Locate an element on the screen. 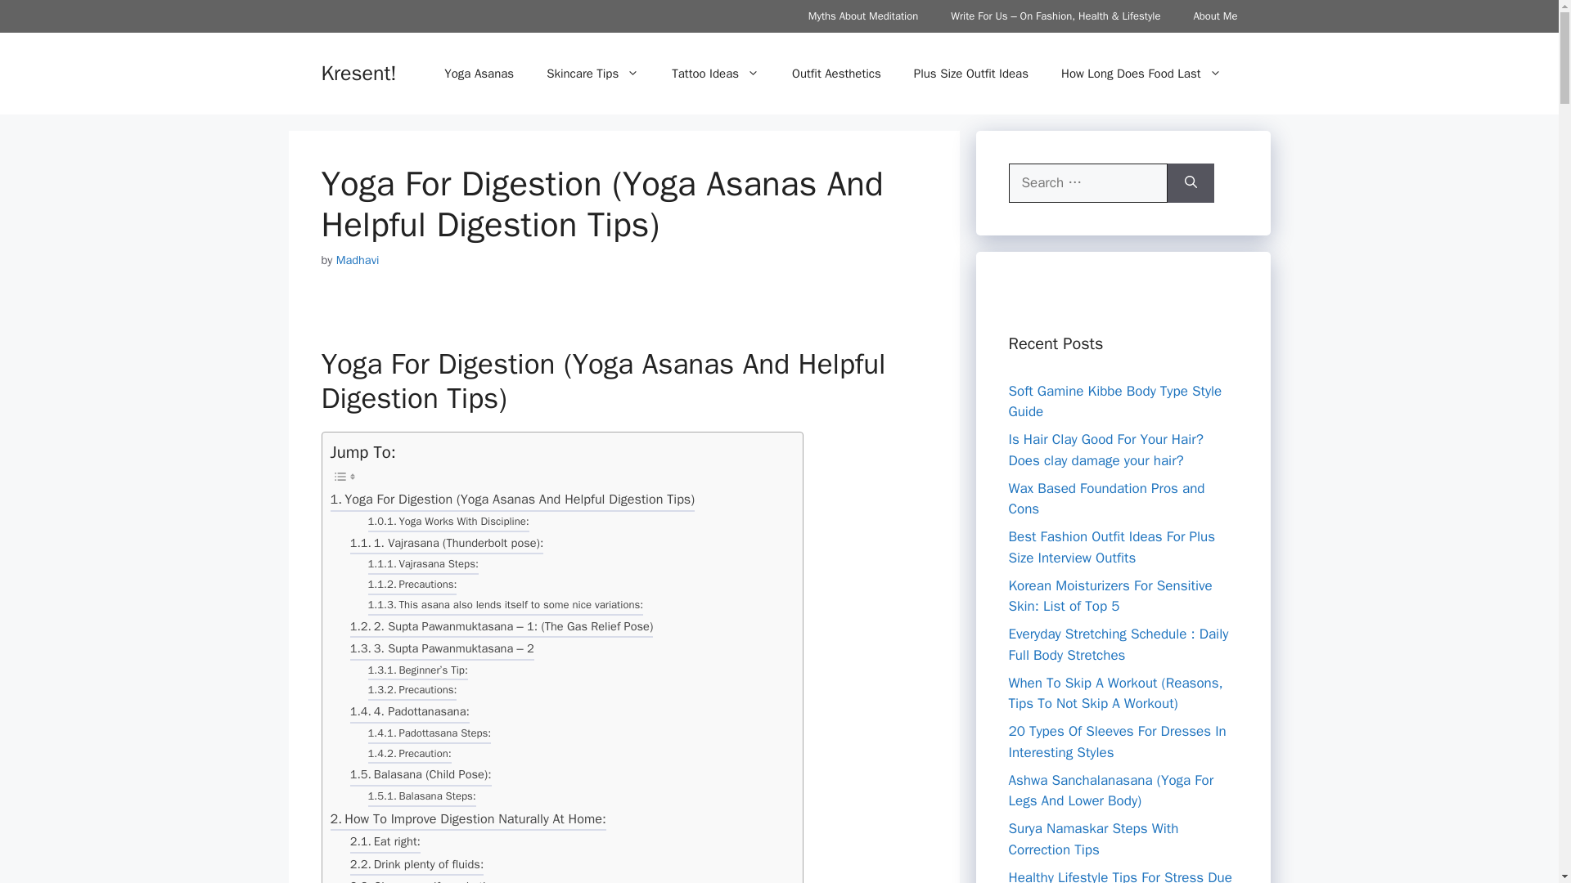 This screenshot has height=883, width=1571. Drink plenty of fluids: is located at coordinates (417, 867).